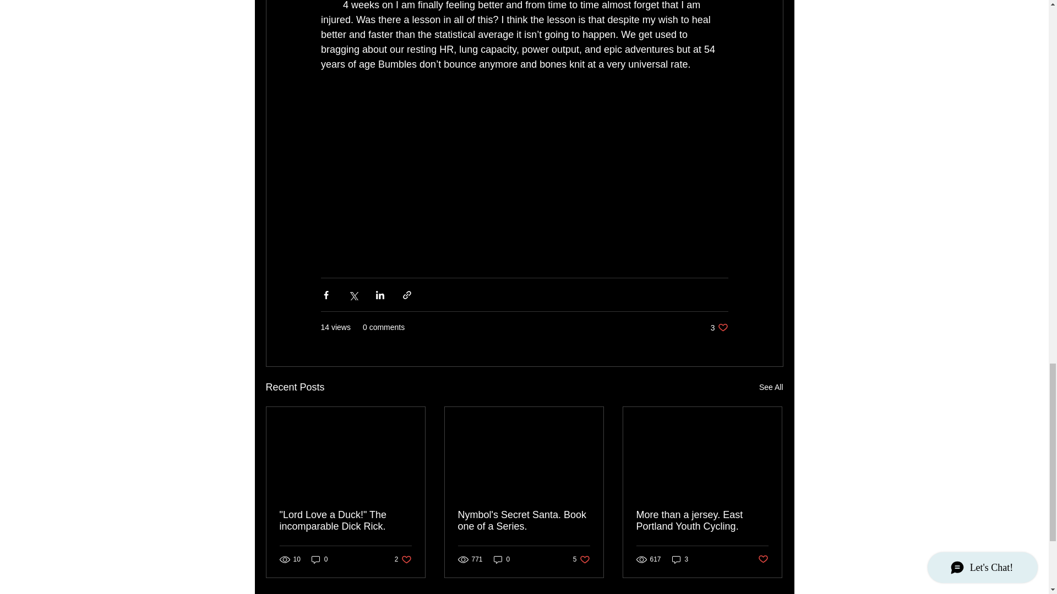 This screenshot has height=594, width=1057. Describe the element at coordinates (319, 559) in the screenshot. I see `0` at that location.